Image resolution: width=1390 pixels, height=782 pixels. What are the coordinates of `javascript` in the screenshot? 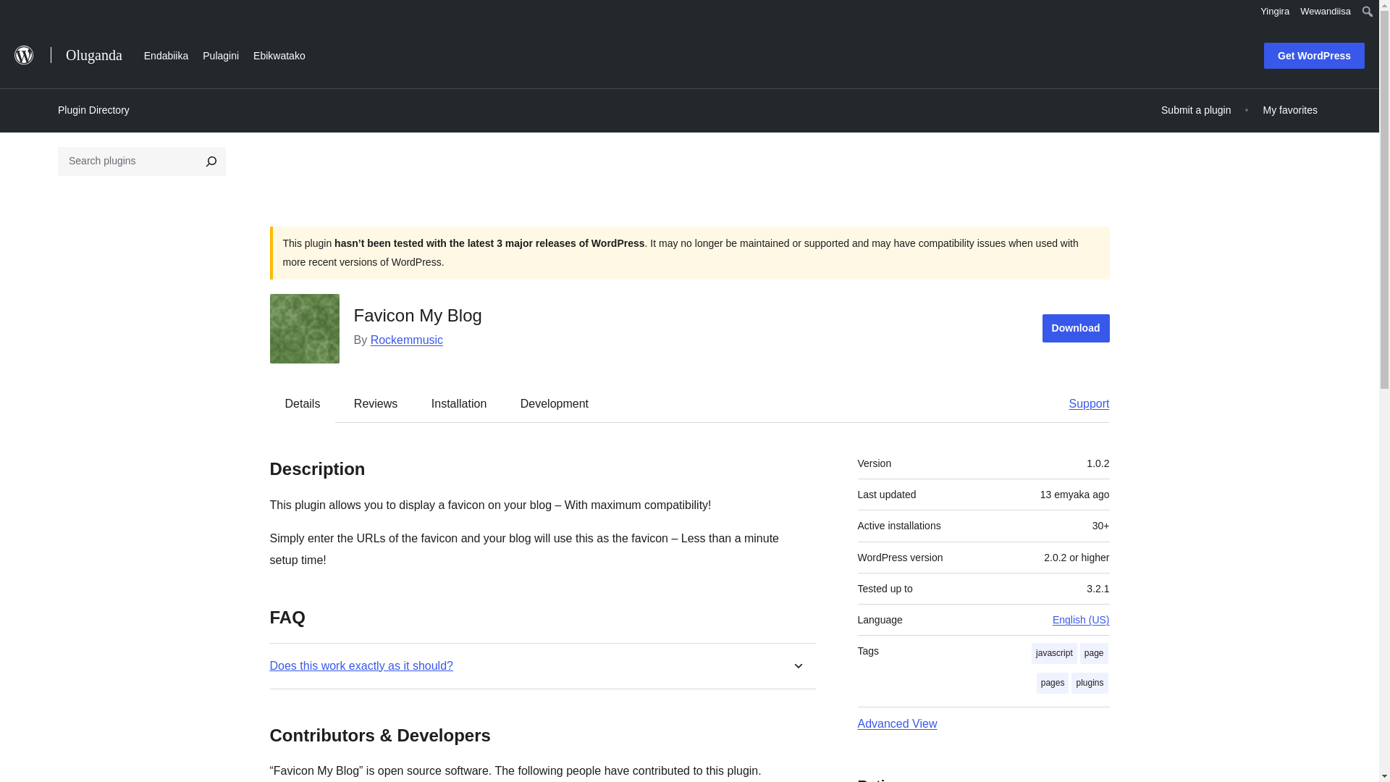 It's located at (1054, 653).